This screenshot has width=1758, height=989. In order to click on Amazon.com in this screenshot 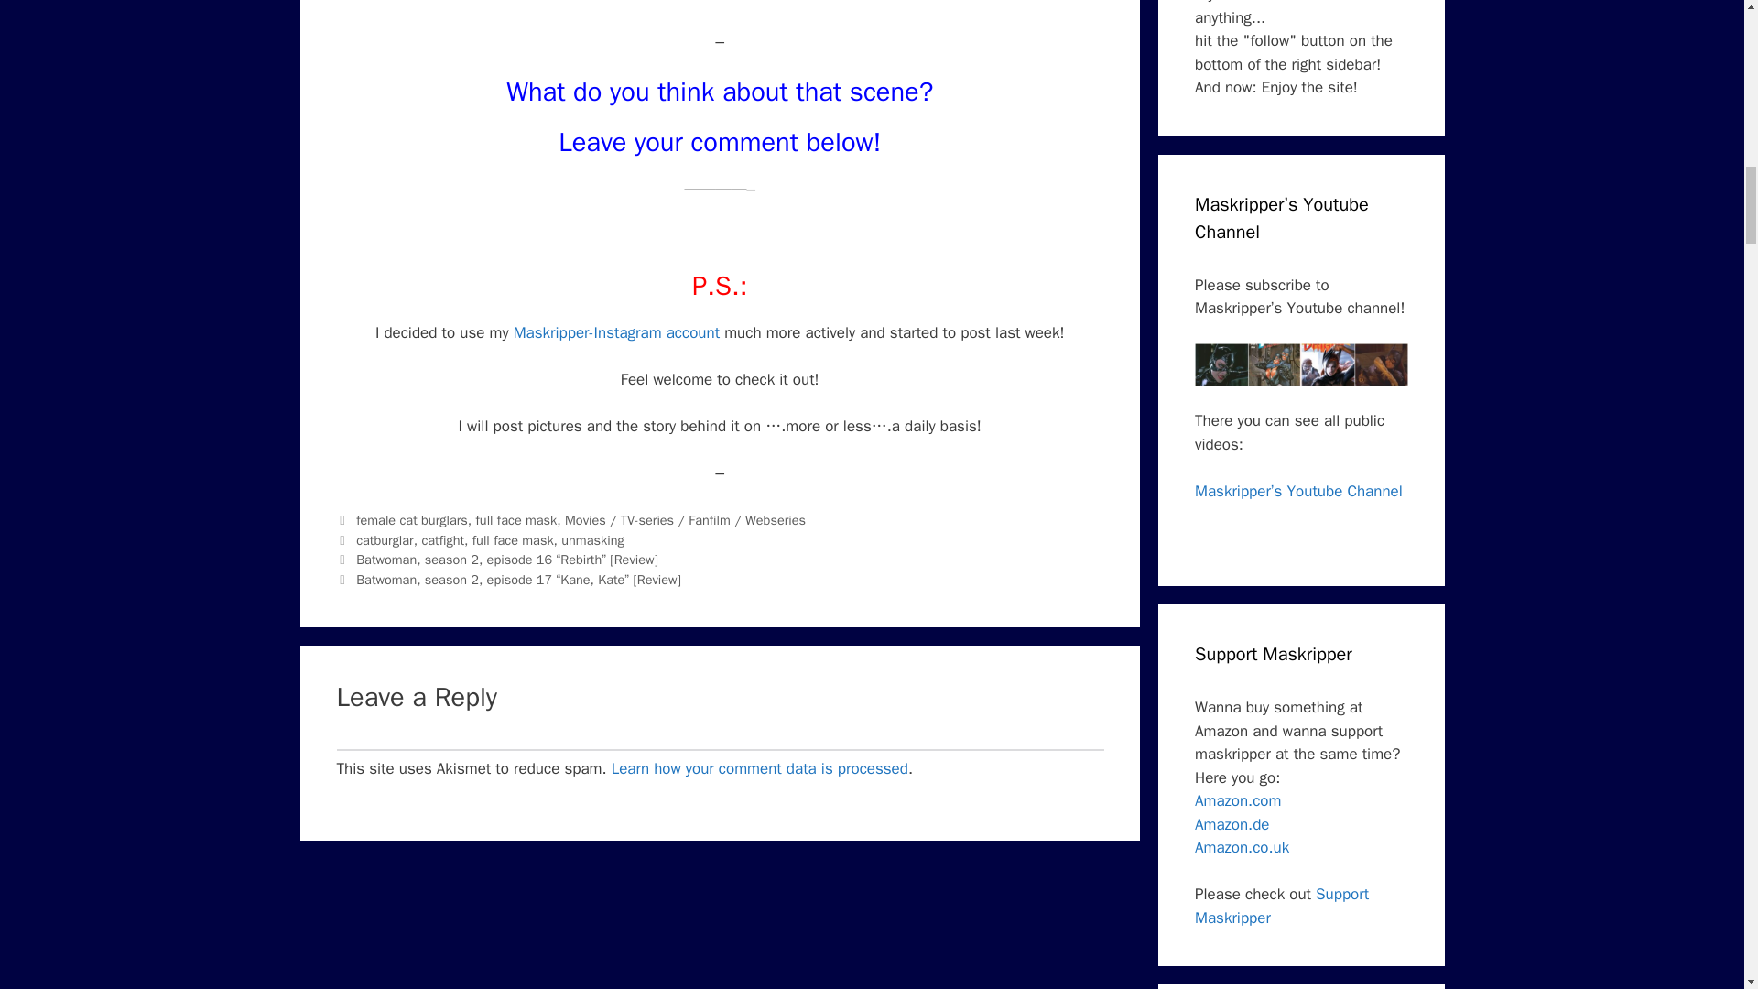, I will do `click(1238, 800)`.